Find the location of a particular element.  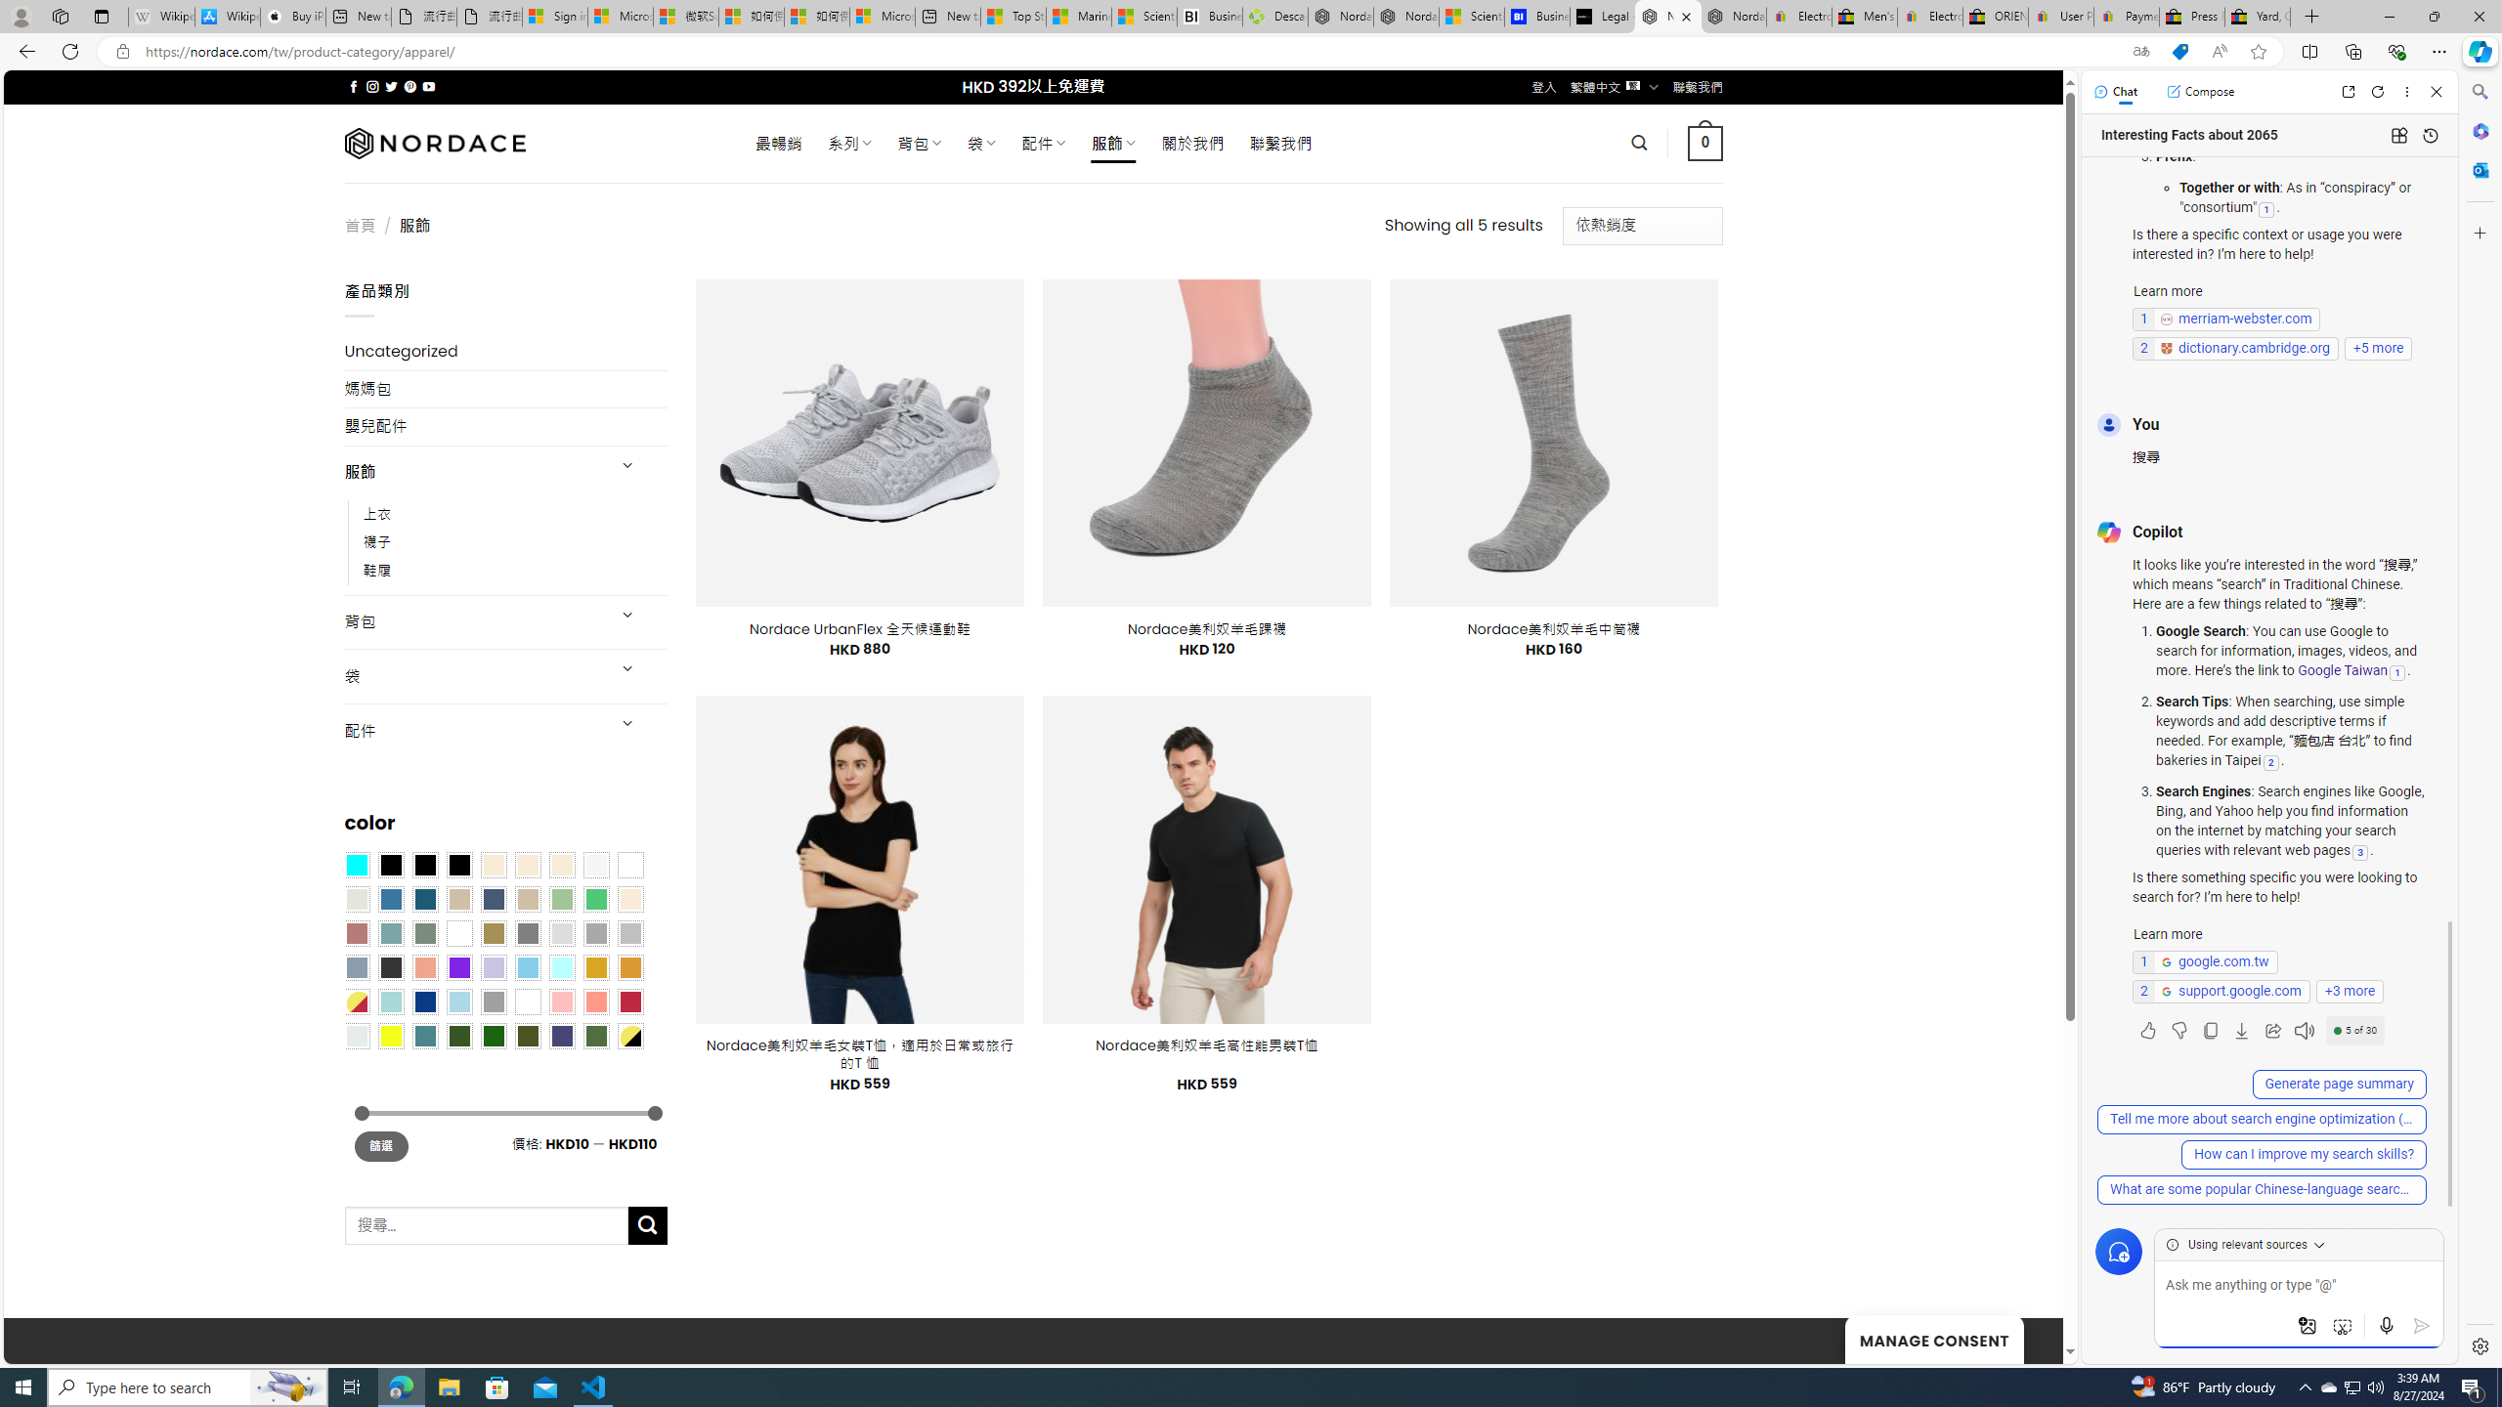

Nordace - Summer Adventures 2024 is located at coordinates (1341, 17).